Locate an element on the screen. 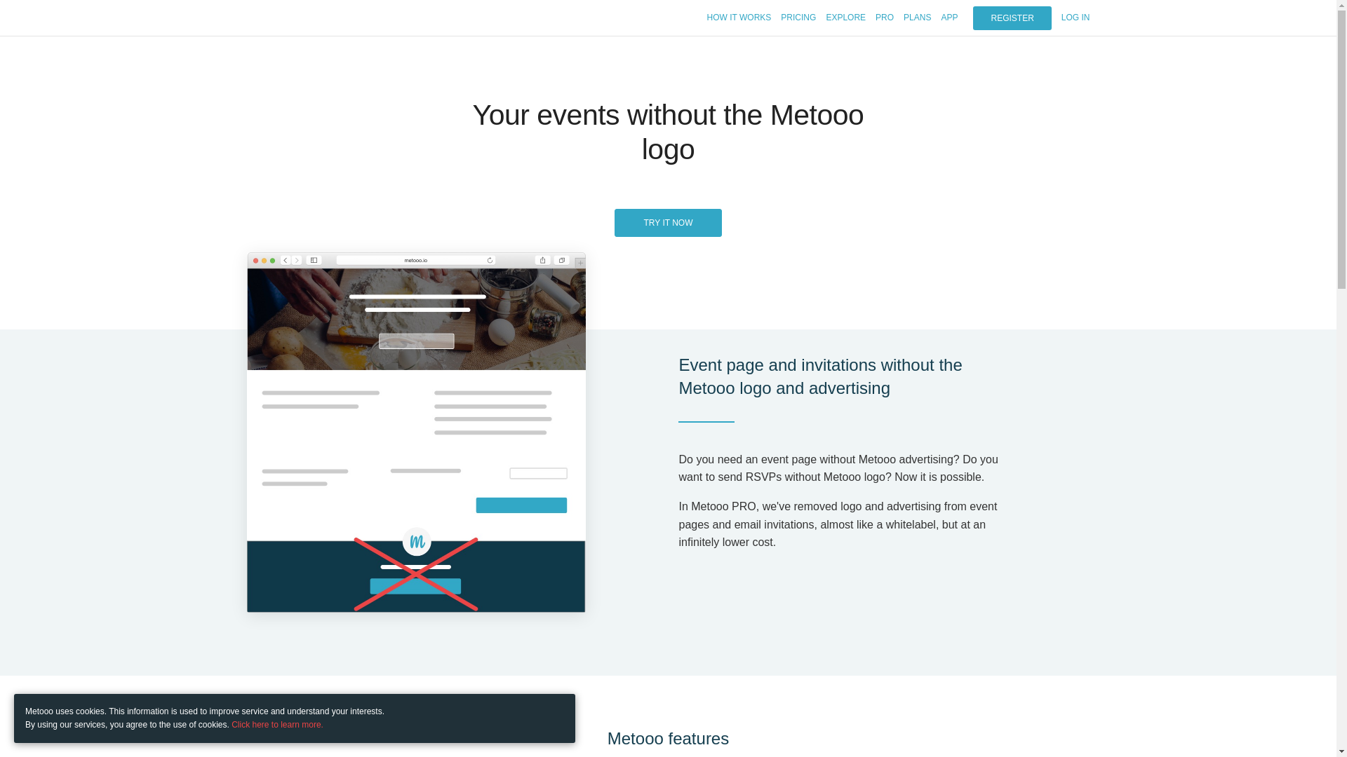  APP is located at coordinates (949, 18).